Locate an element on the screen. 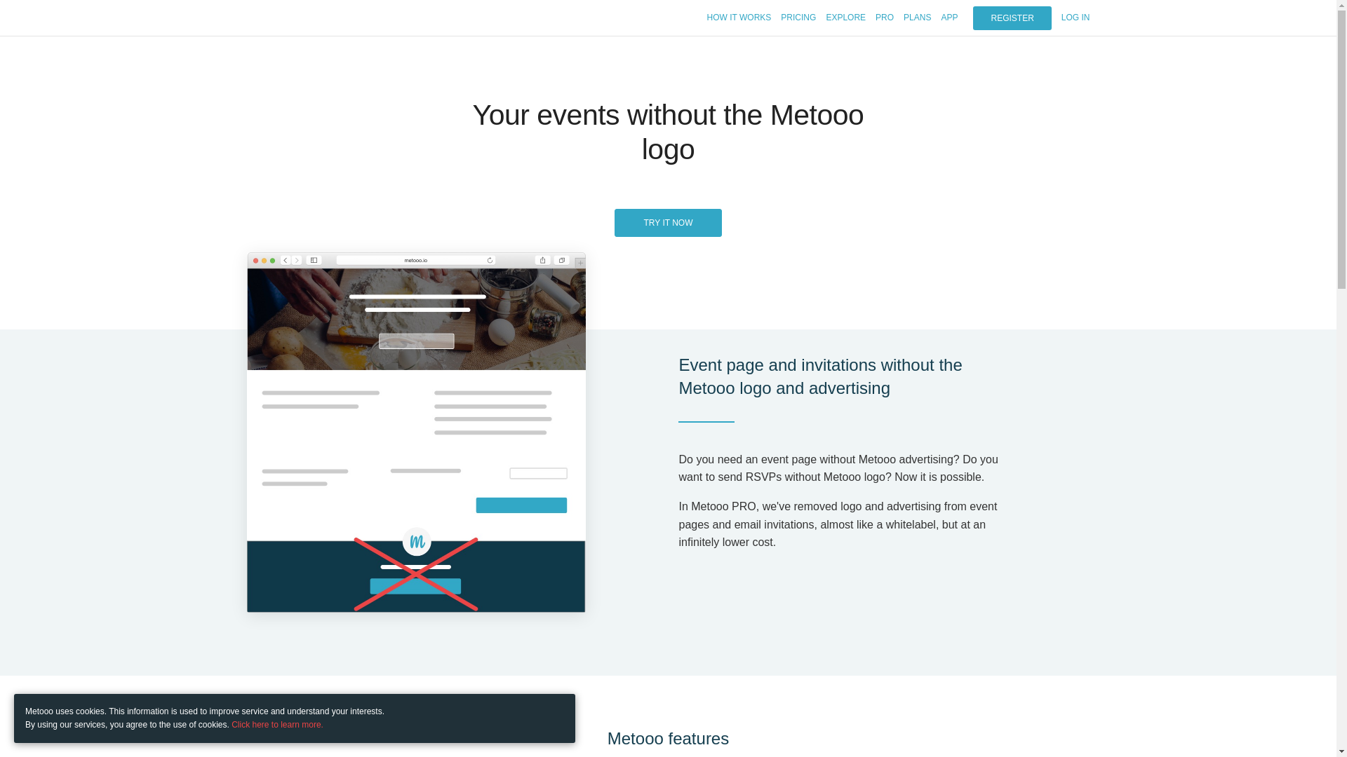  APP is located at coordinates (949, 18).